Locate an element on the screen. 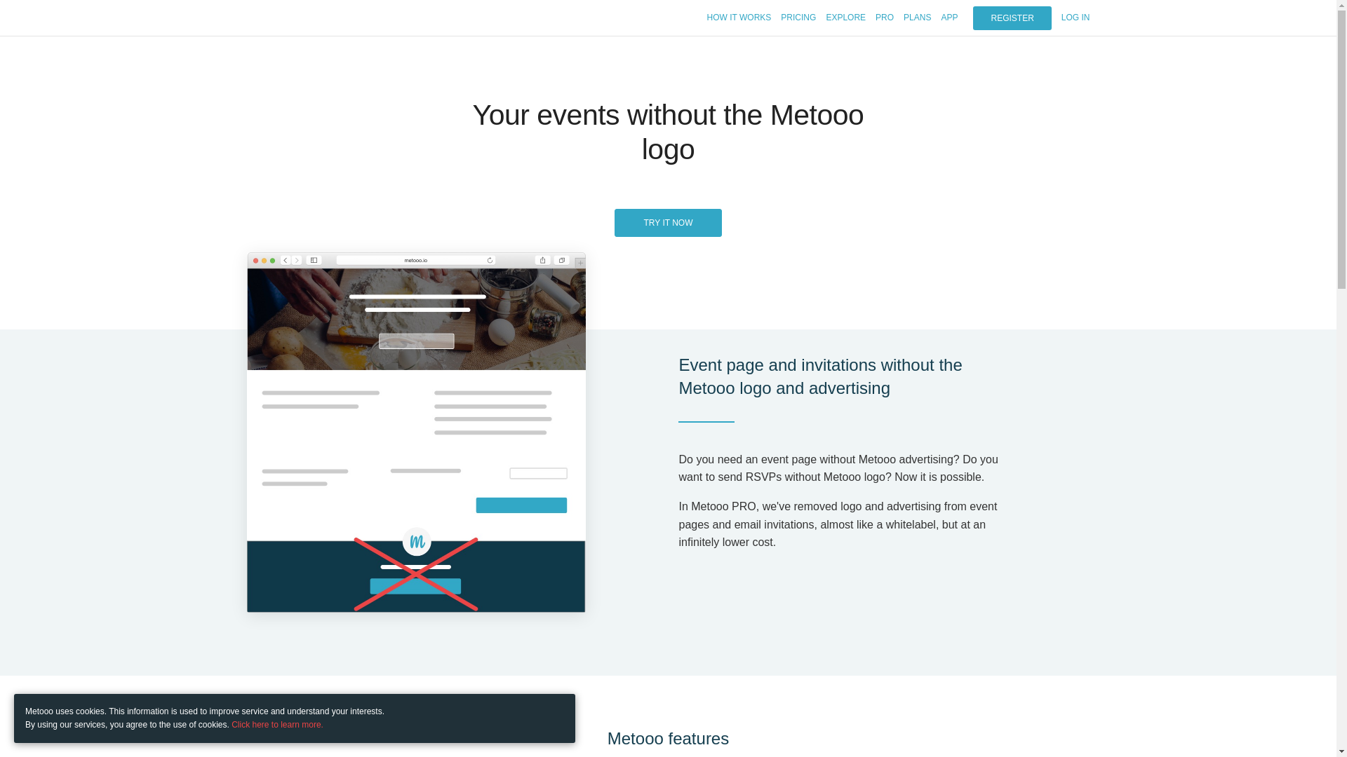  APP is located at coordinates (949, 18).